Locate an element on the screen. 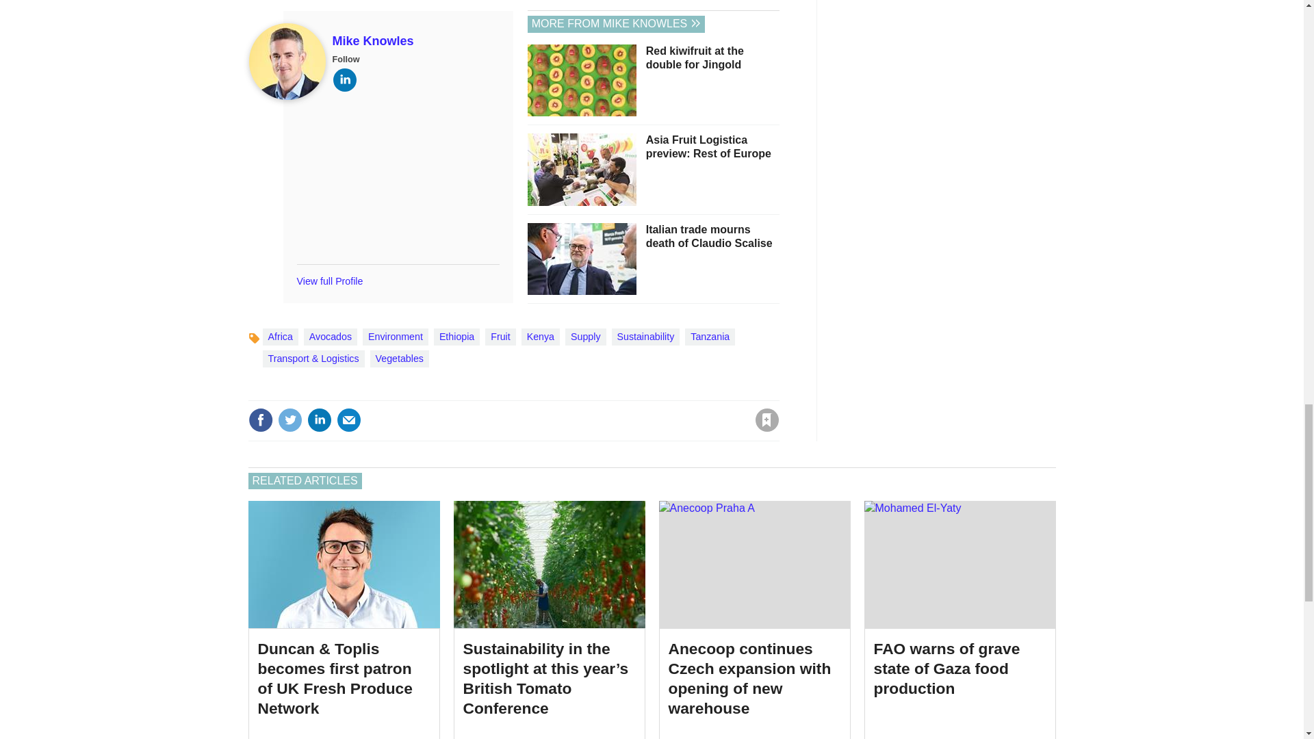  Share this on Twitter is located at coordinates (289, 420).